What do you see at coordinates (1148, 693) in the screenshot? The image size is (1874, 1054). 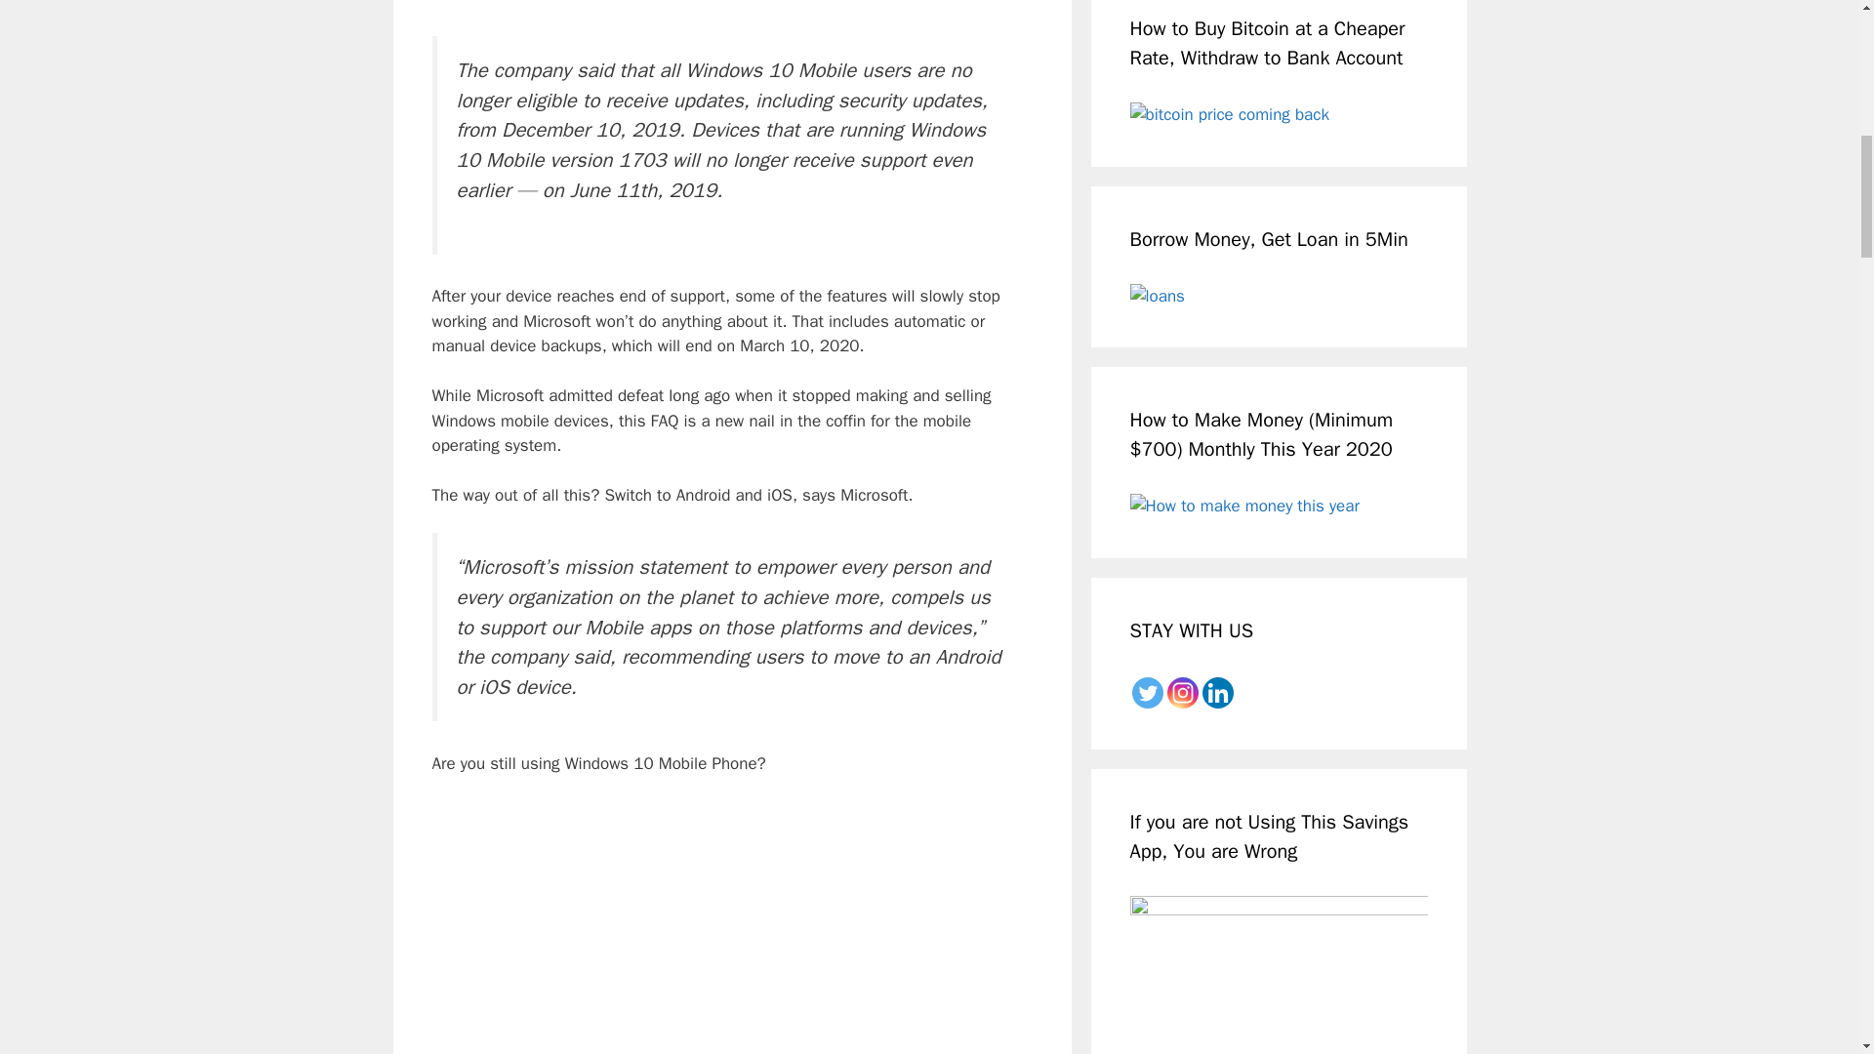 I see `Twitter` at bounding box center [1148, 693].